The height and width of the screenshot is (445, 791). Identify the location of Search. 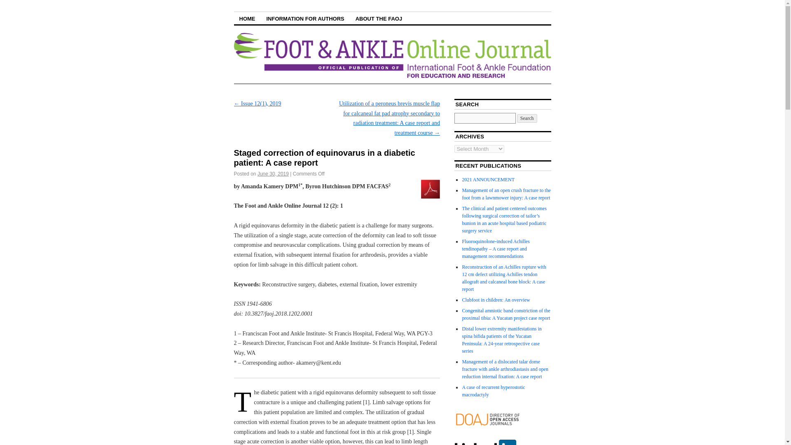
(527, 118).